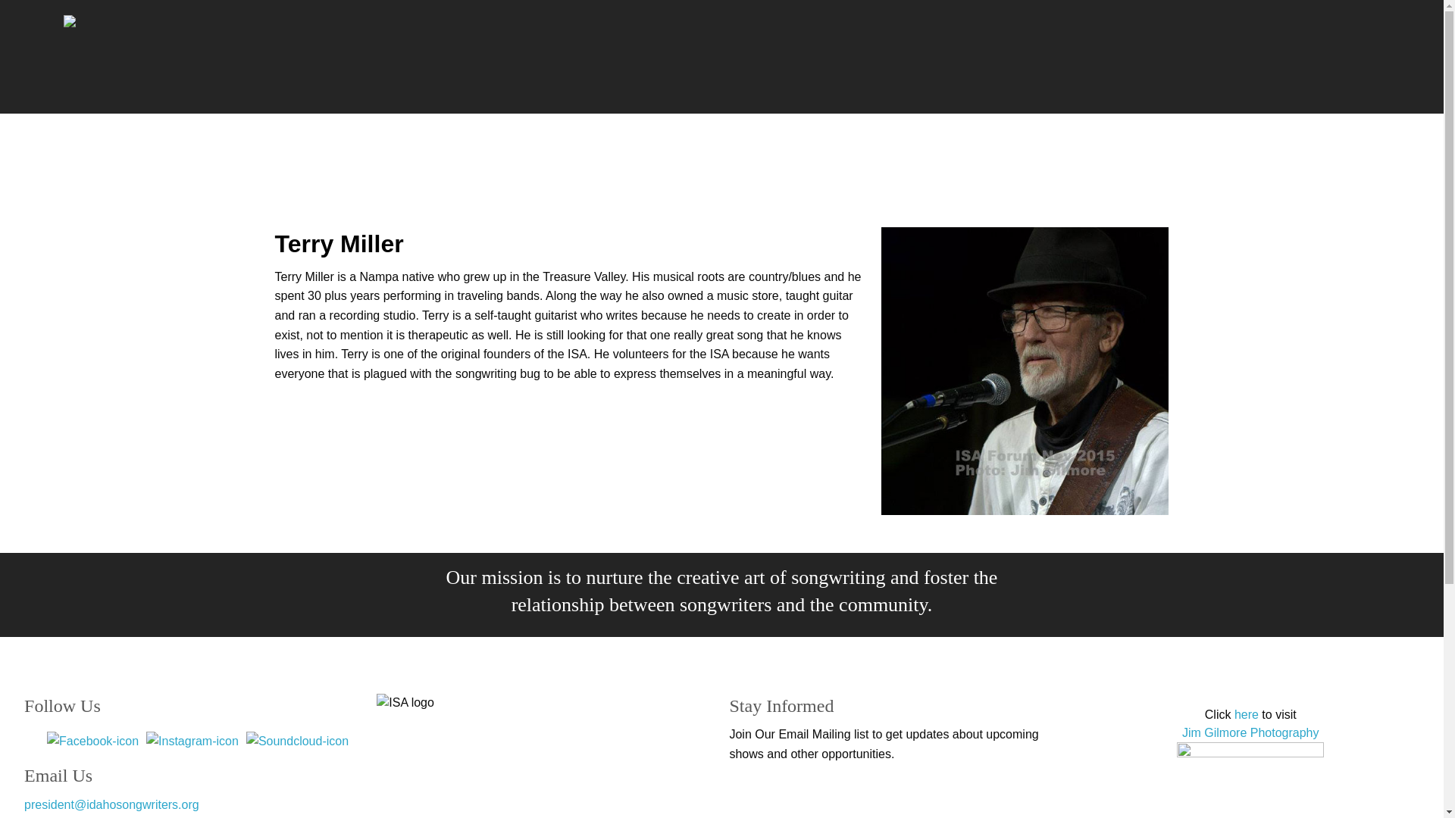 The image size is (1455, 818). I want to click on Instagram, so click(192, 740).